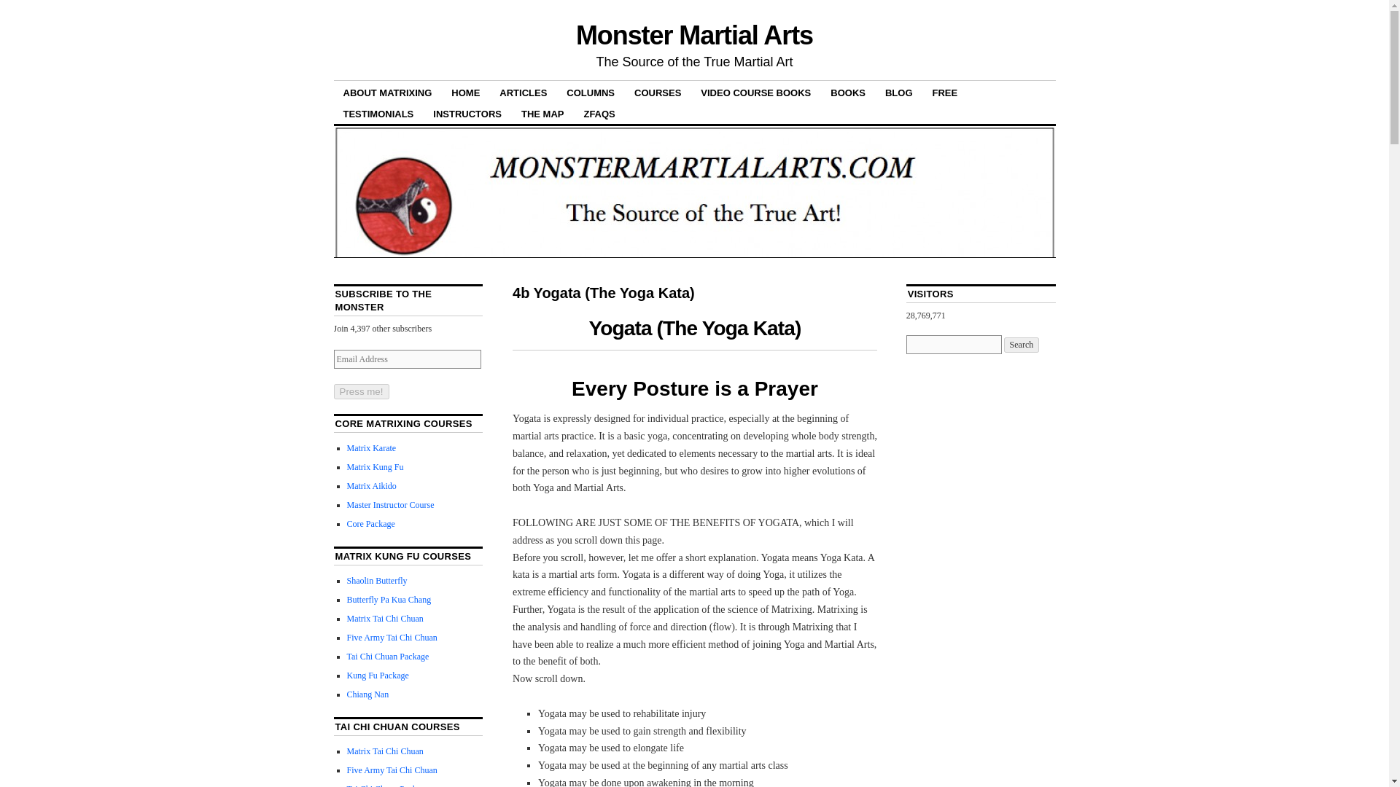 This screenshot has width=1400, height=787. I want to click on BOOKS, so click(847, 92).